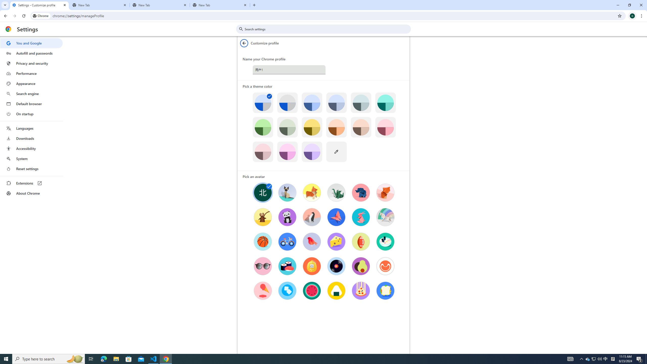 This screenshot has width=647, height=364. What do you see at coordinates (31, 63) in the screenshot?
I see `Privacy and security` at bounding box center [31, 63].